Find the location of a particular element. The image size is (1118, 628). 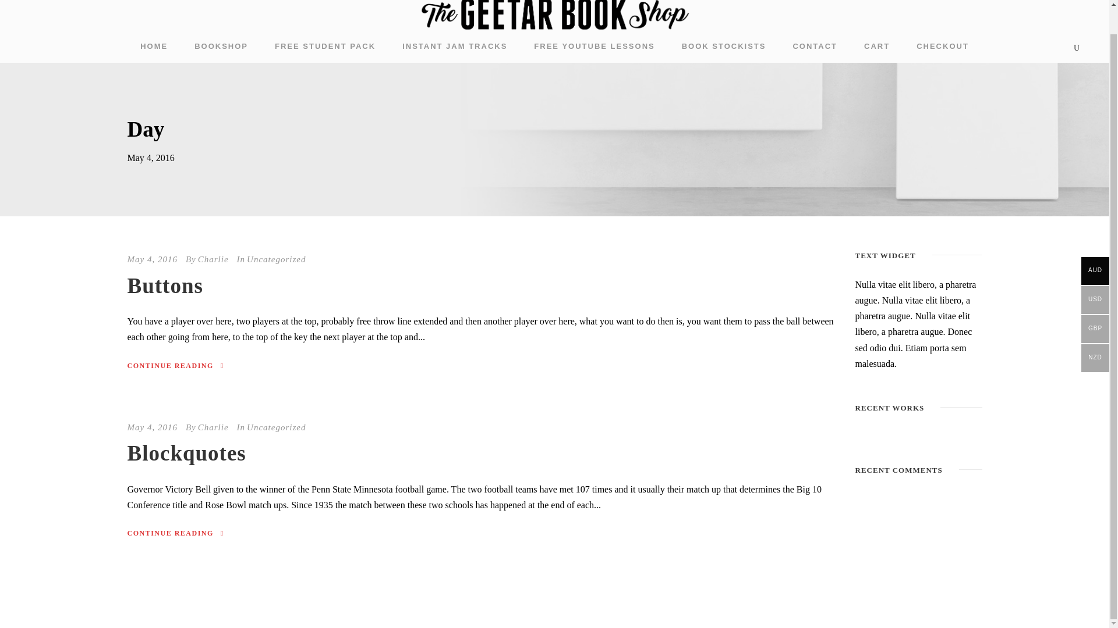

CHECKOUT is located at coordinates (943, 51).